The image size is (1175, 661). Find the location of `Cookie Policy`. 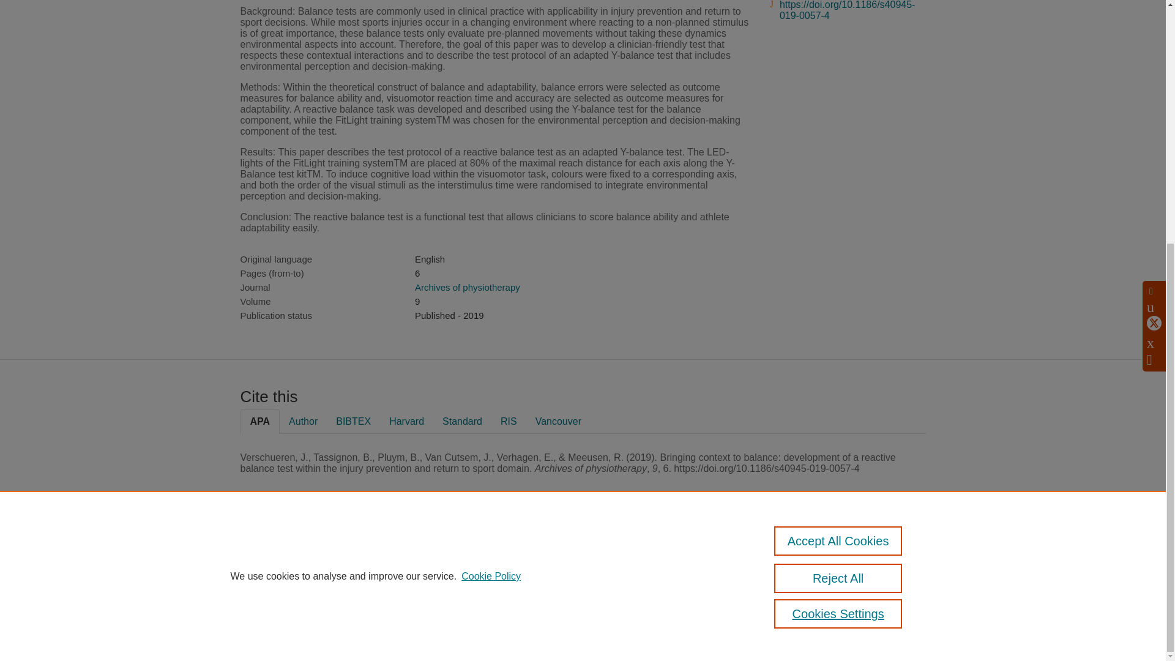

Cookie Policy is located at coordinates (491, 197).